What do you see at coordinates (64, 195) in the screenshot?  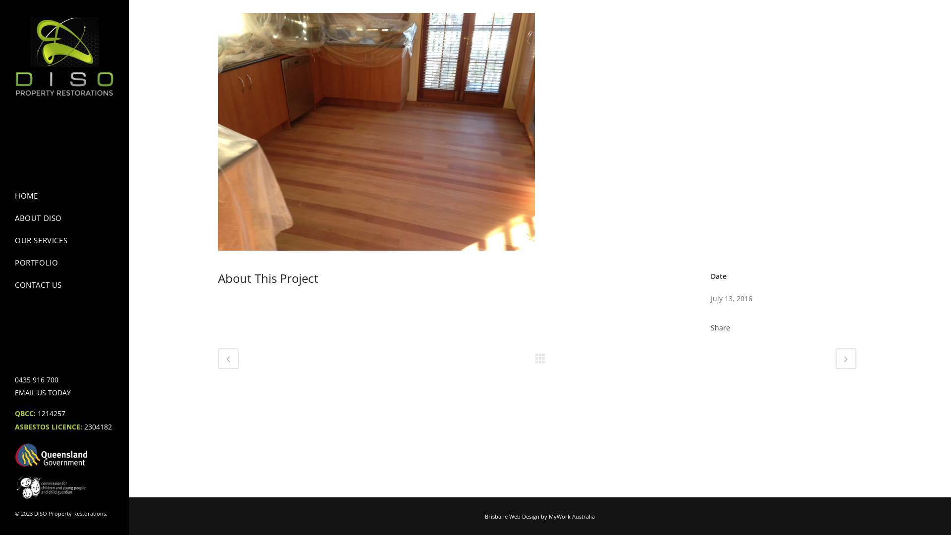 I see `HOME` at bounding box center [64, 195].